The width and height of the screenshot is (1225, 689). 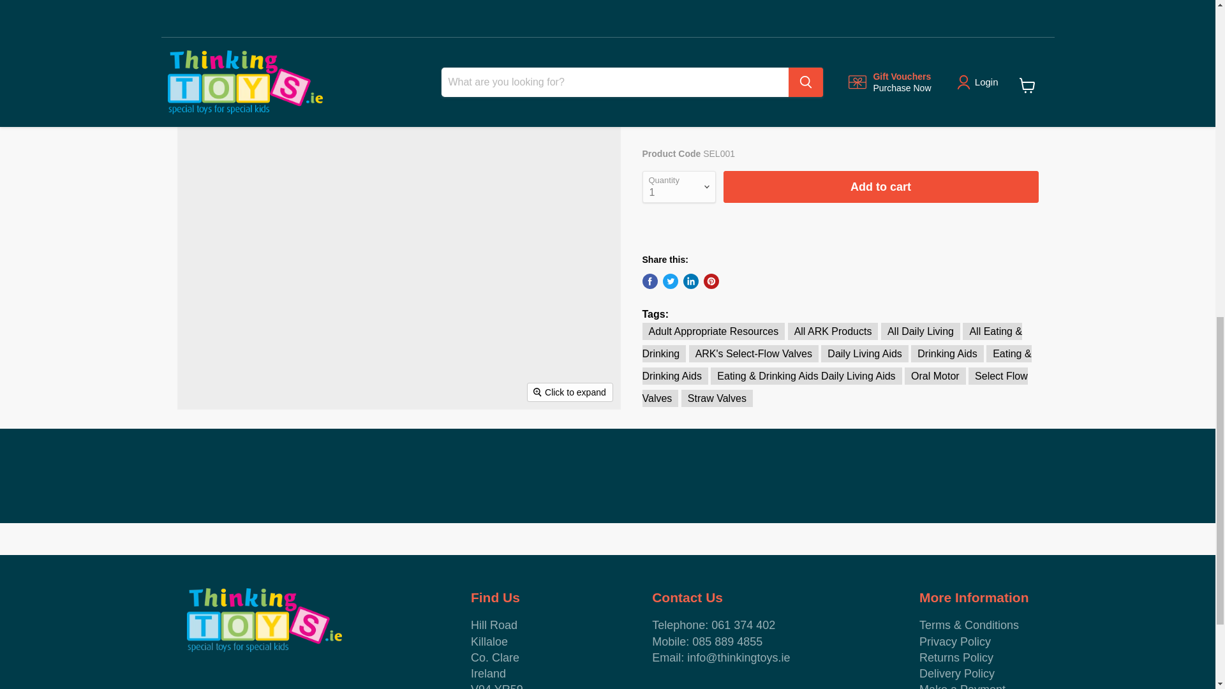 I want to click on 085 889 4855, so click(x=727, y=642).